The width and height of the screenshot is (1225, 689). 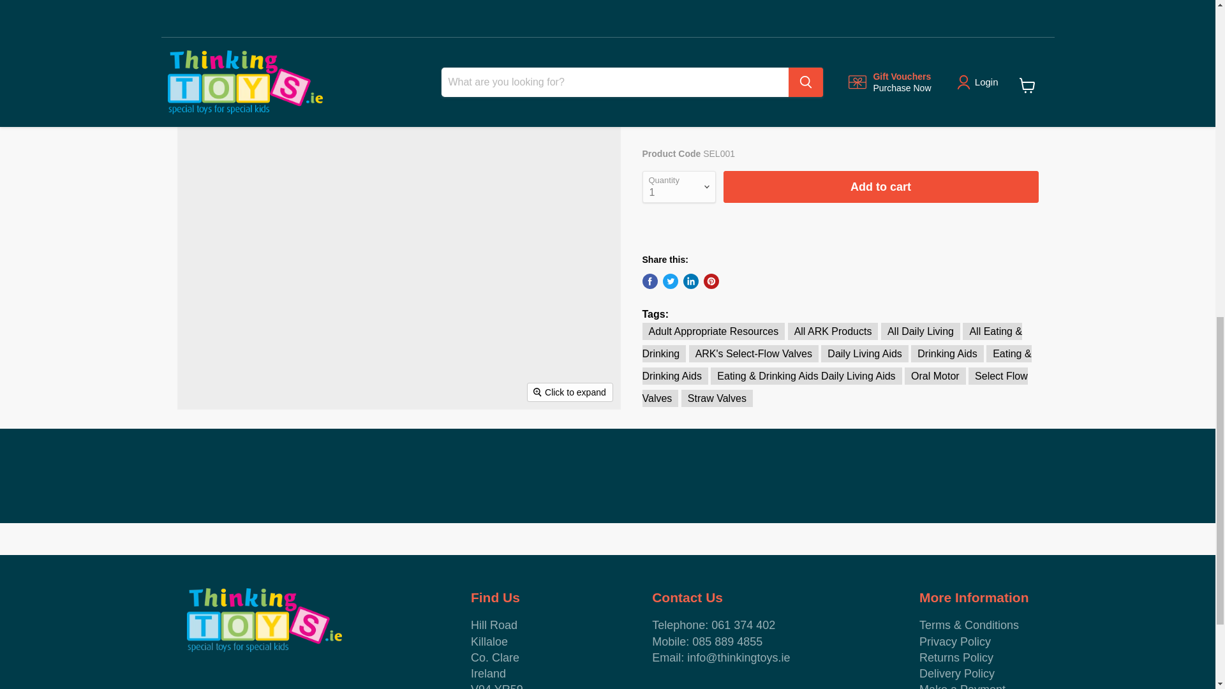 I want to click on 085 889 4855, so click(x=727, y=642).